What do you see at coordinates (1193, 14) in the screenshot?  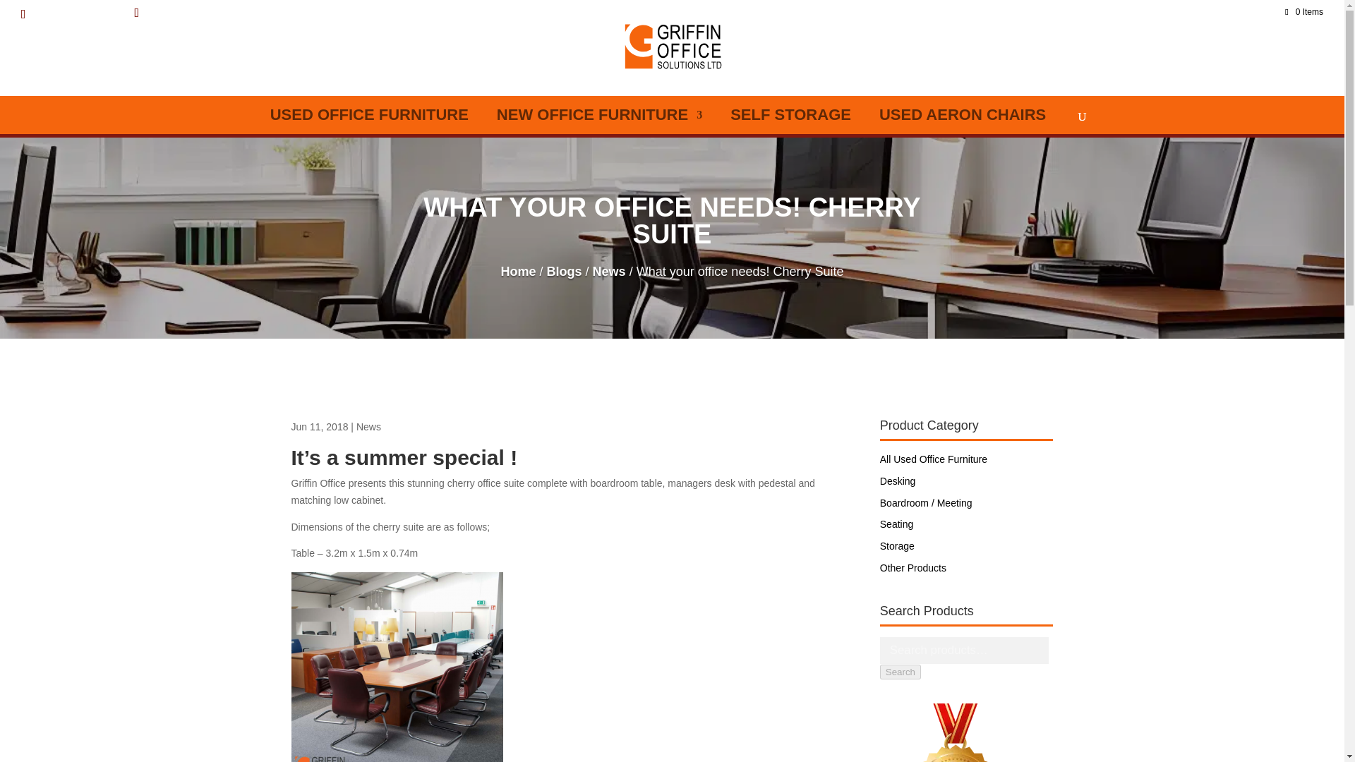 I see `Contact` at bounding box center [1193, 14].